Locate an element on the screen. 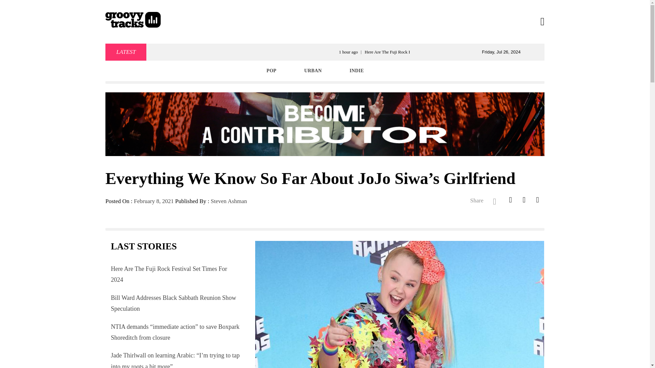 The image size is (655, 368). Bill Ward Addresses Black Sabbath Reunion Show Speculation is located at coordinates (173, 303).